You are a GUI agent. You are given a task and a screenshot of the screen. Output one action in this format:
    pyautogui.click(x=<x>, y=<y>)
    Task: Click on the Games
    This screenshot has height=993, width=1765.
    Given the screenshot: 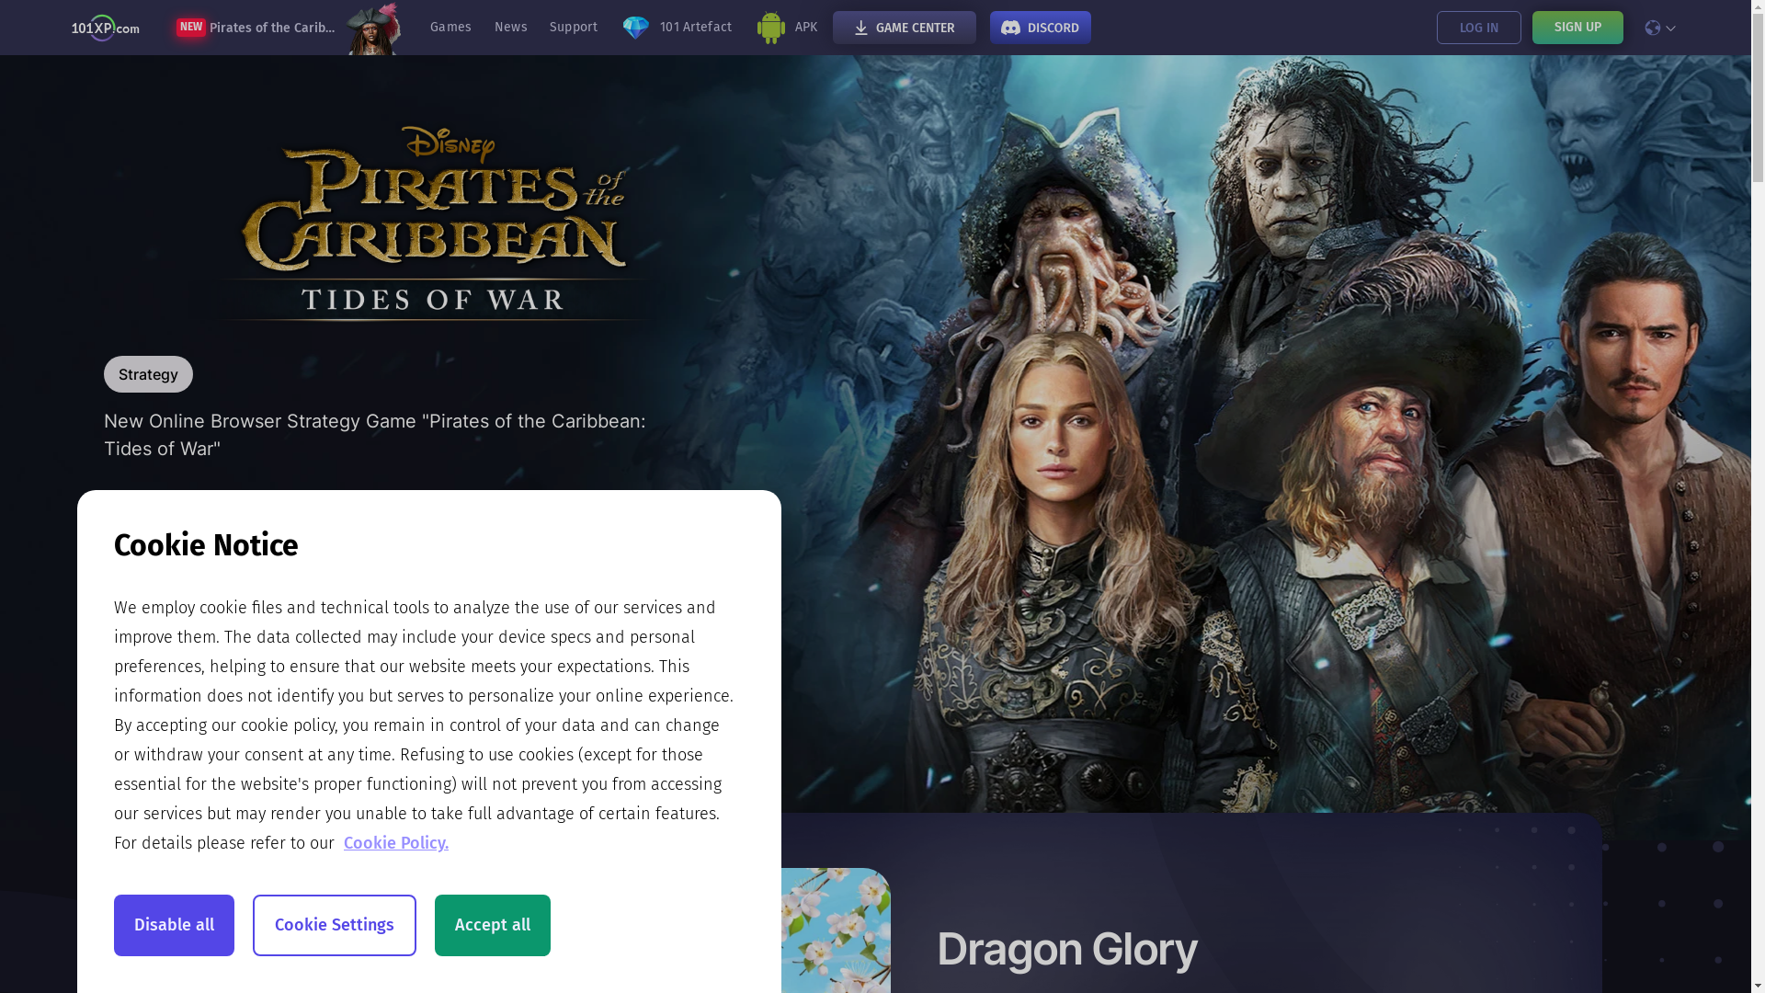 What is the action you would take?
    pyautogui.click(x=451, y=28)
    